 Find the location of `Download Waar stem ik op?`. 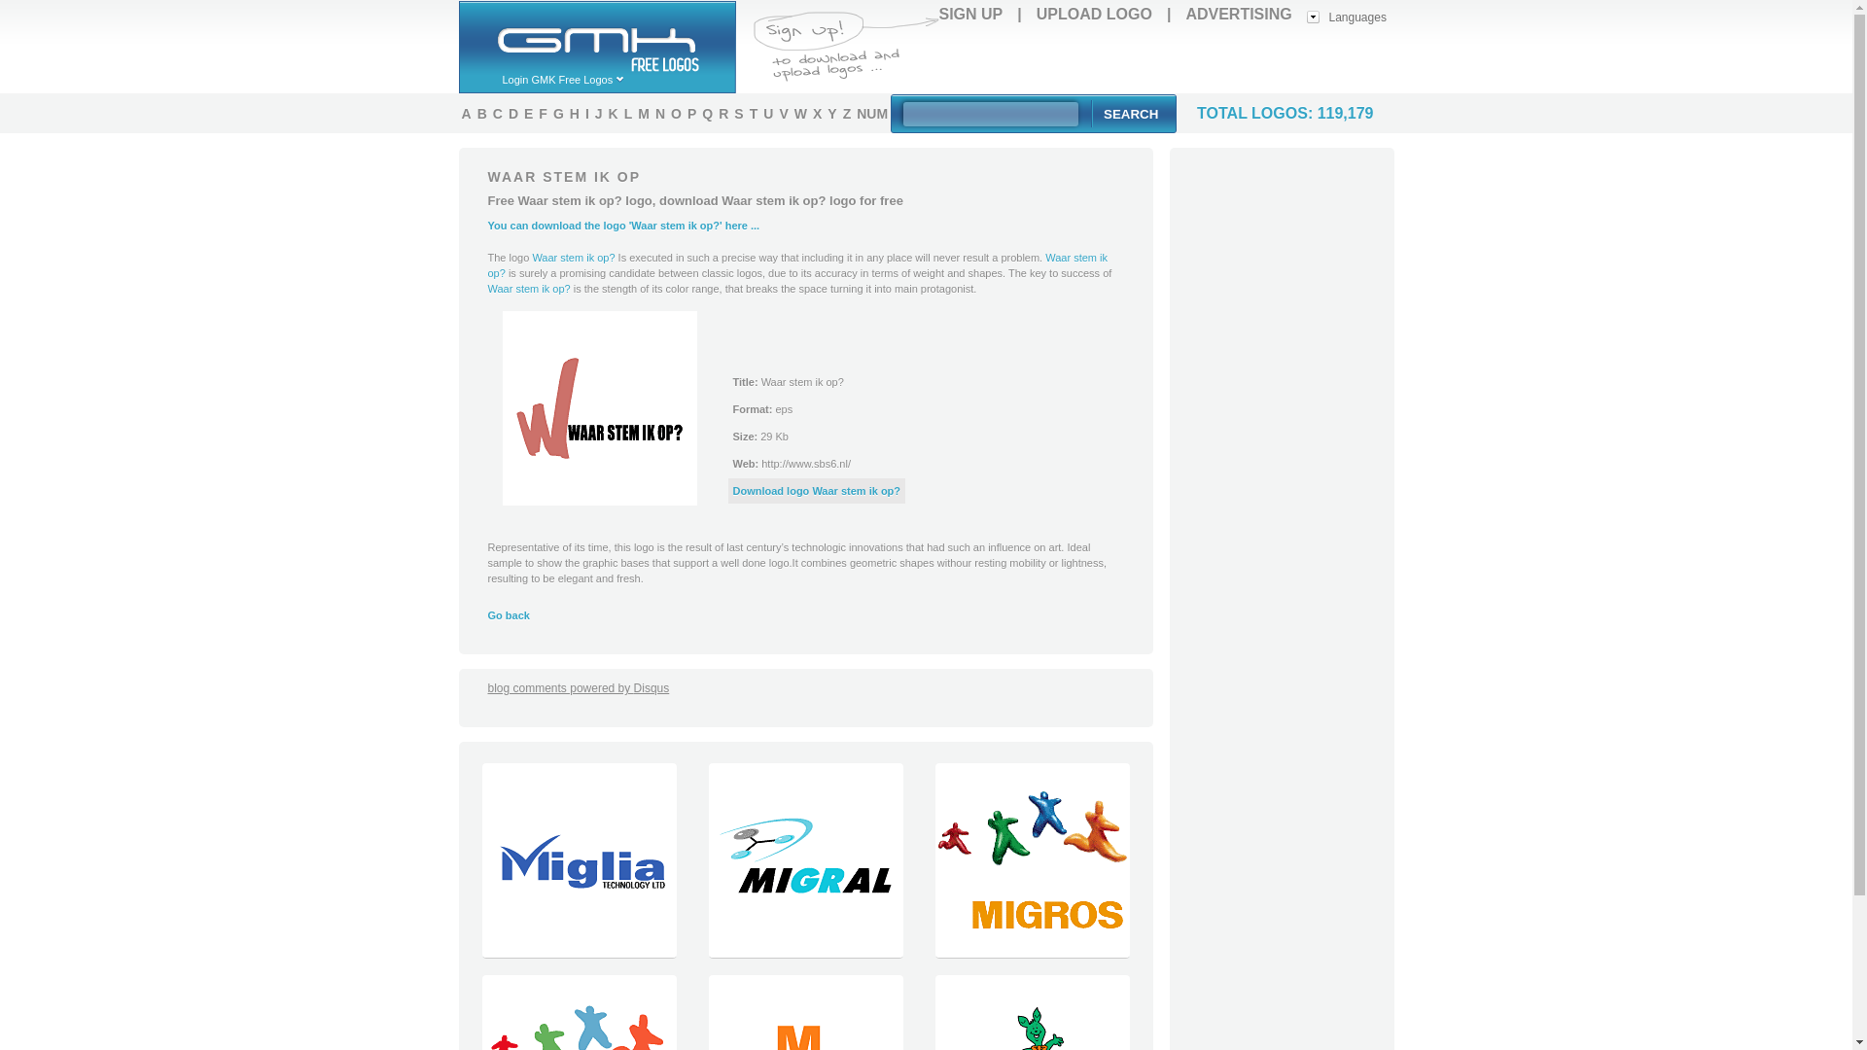

Download Waar stem ik op? is located at coordinates (599, 407).